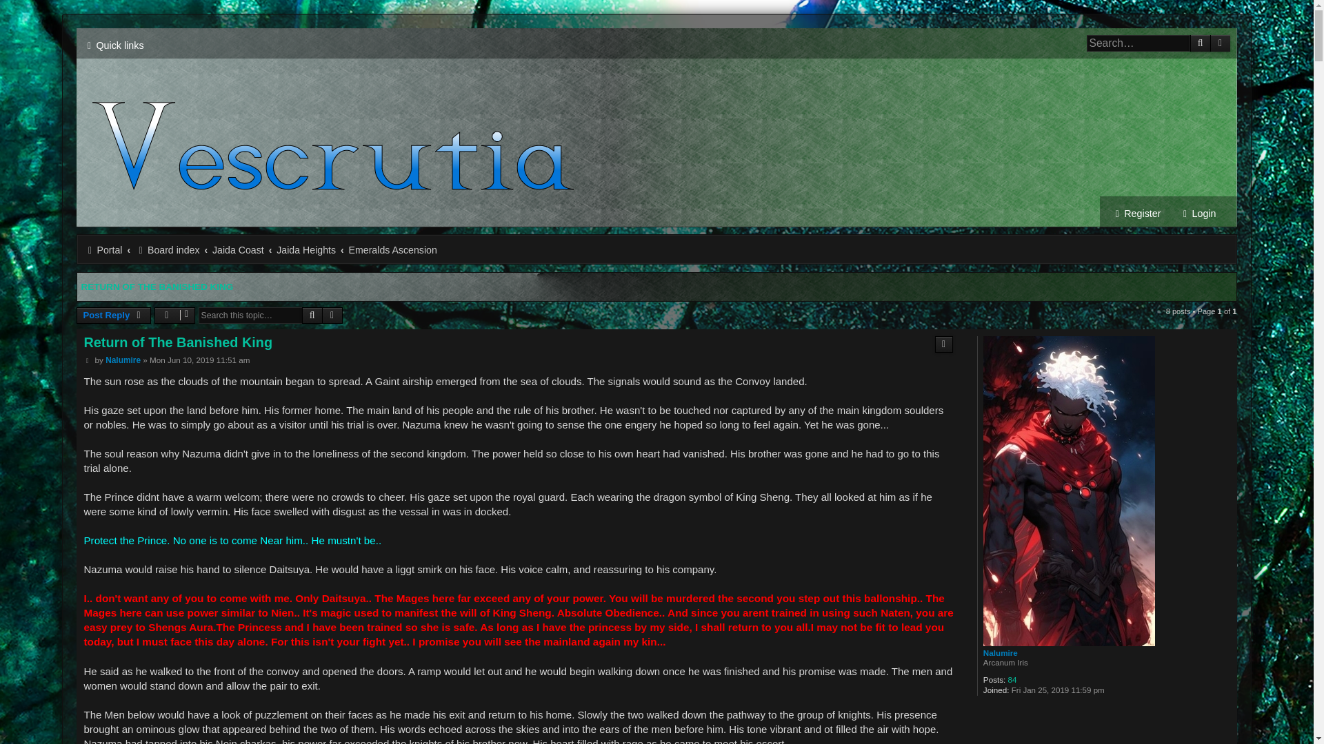 This screenshot has height=744, width=1324. Describe the element at coordinates (332, 316) in the screenshot. I see `Advanced search` at that location.